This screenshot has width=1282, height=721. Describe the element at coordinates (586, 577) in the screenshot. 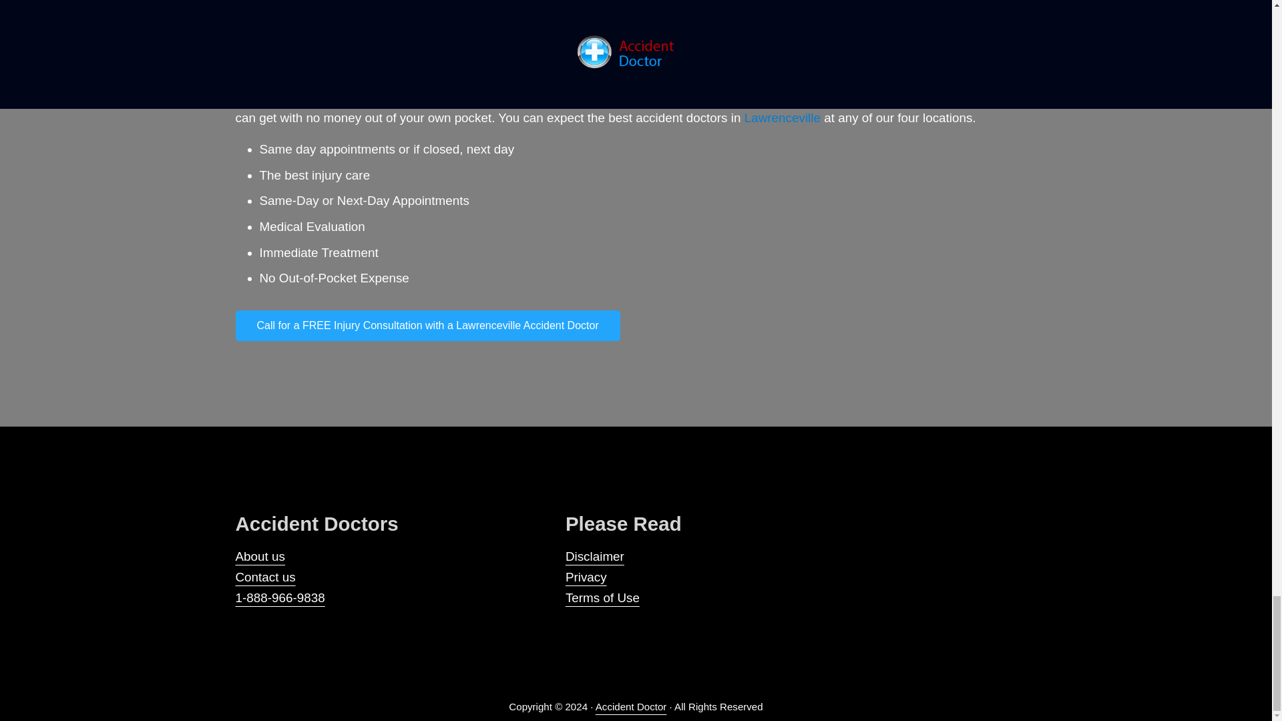

I see `Privacy` at that location.